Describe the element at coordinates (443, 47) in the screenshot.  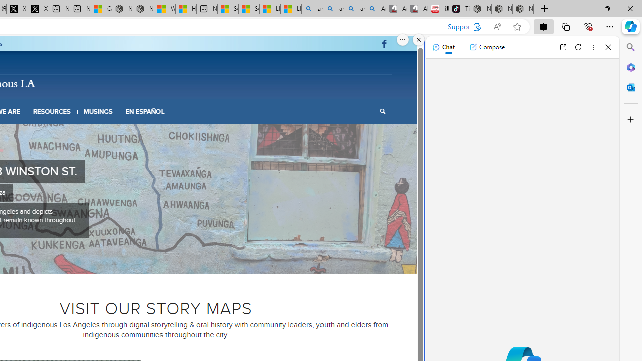
I see `Chat` at that location.